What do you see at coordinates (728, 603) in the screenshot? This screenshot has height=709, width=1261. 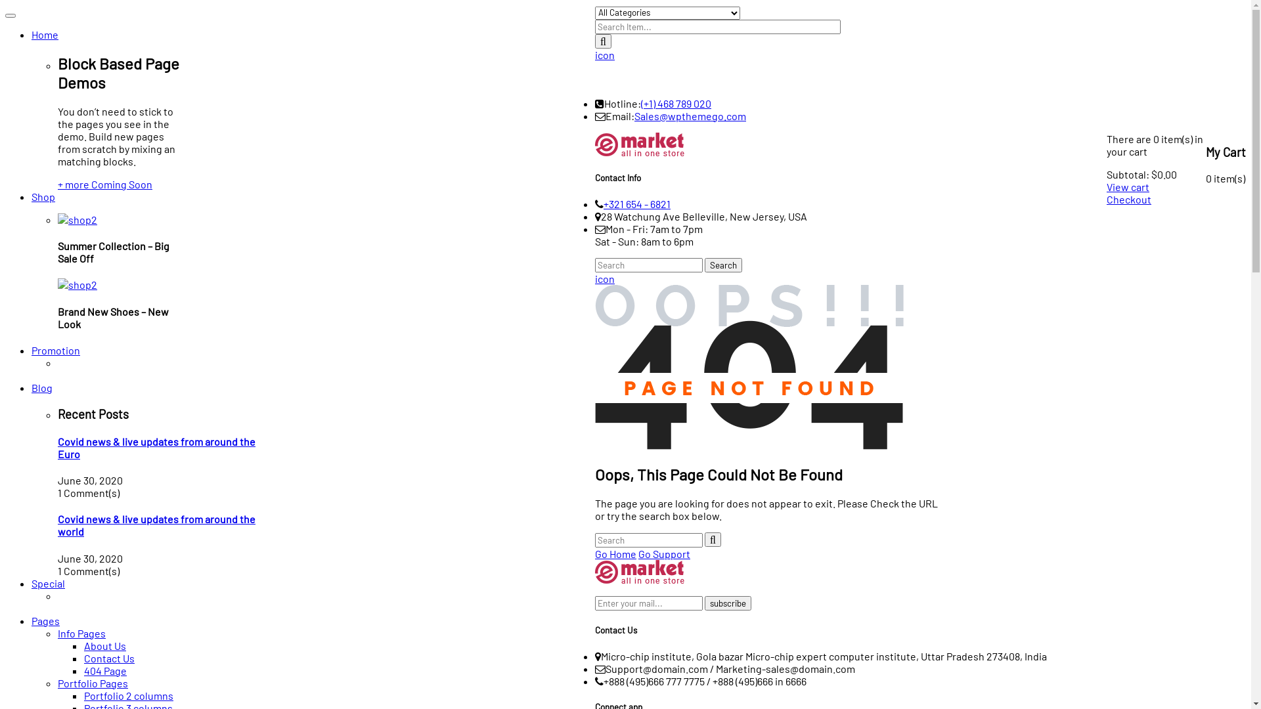 I see `subscribe` at bounding box center [728, 603].